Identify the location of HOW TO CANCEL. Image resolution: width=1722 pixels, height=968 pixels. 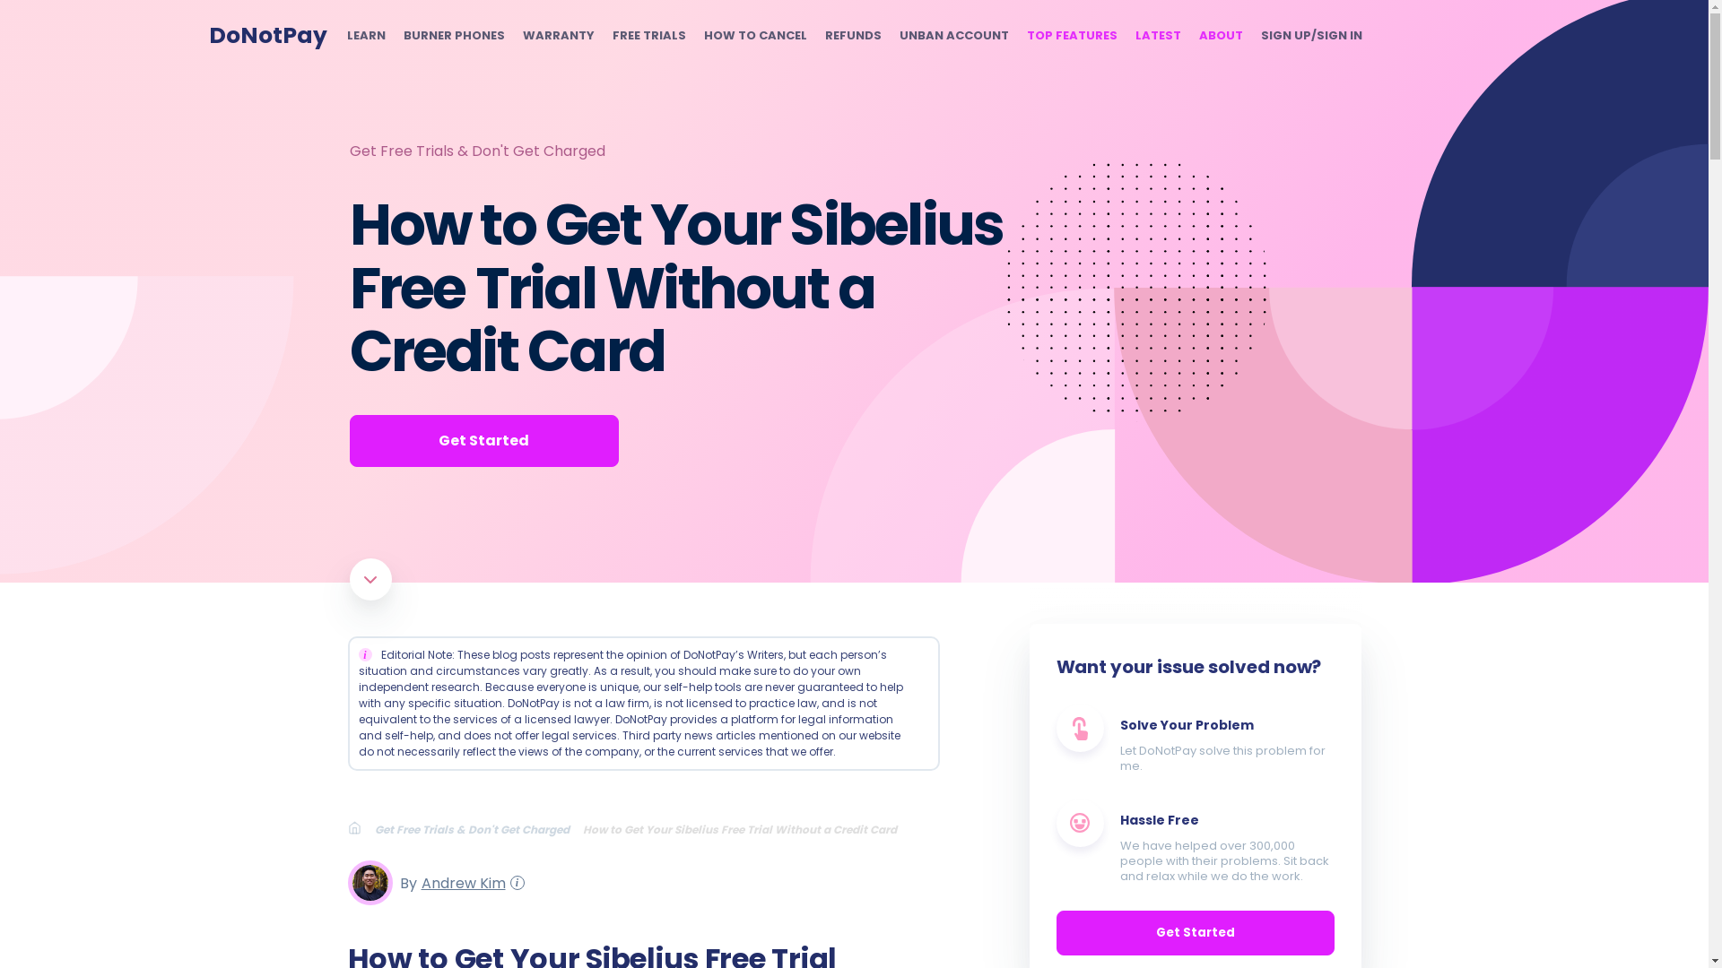
(753, 36).